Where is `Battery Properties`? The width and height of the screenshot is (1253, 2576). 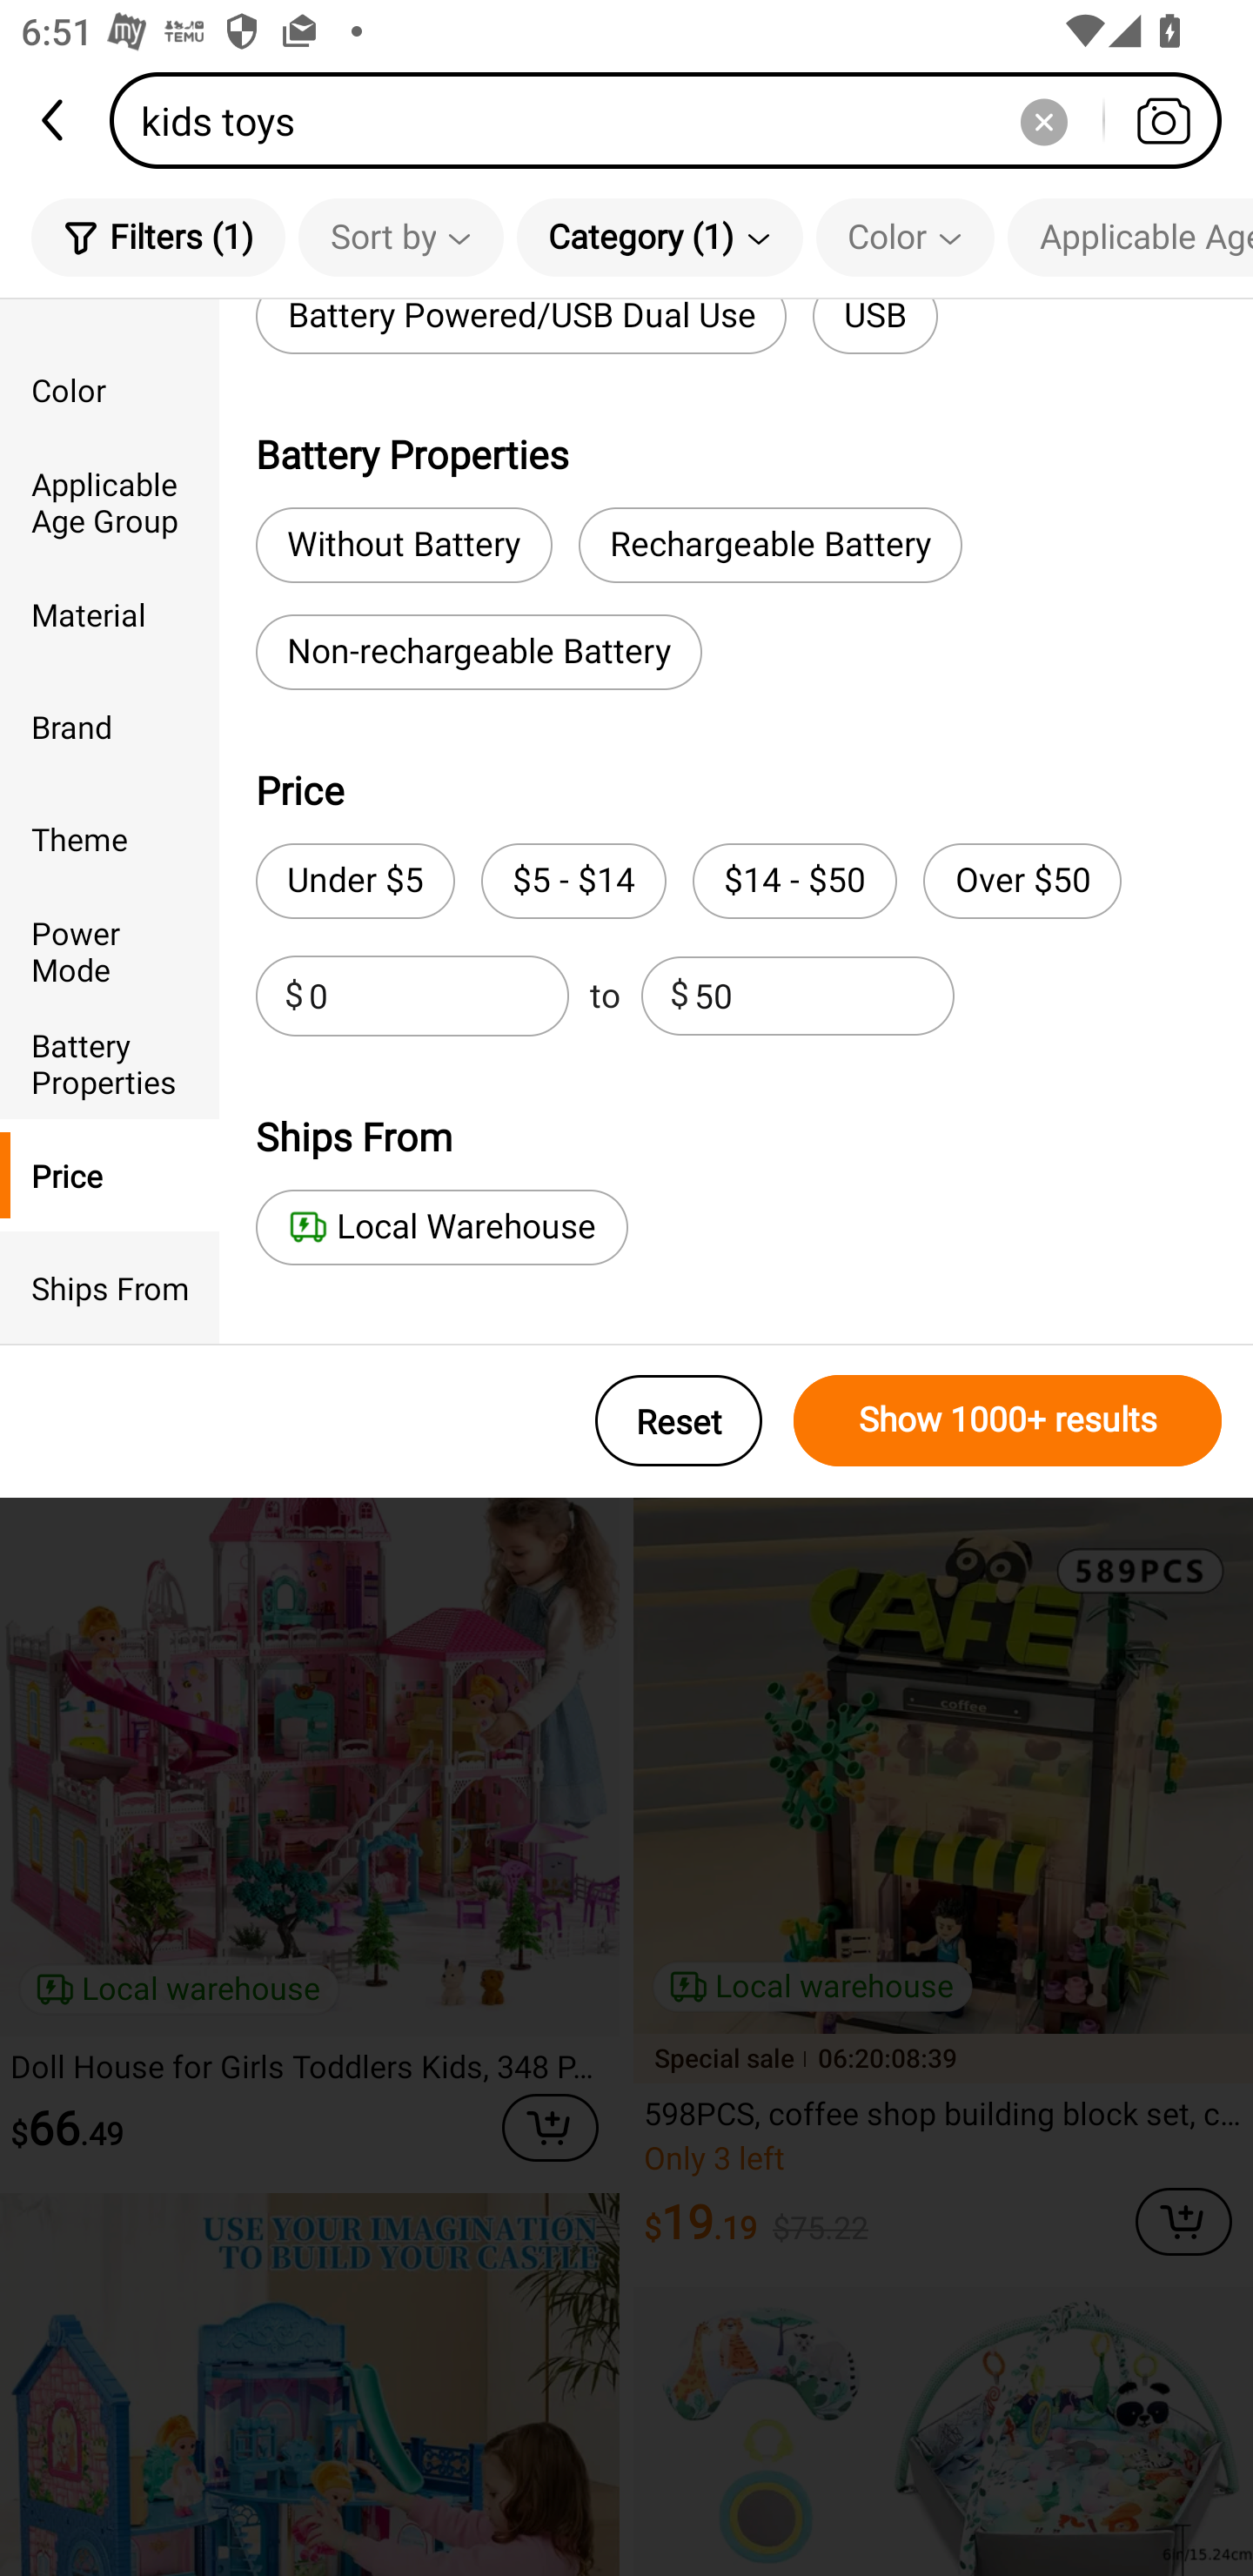 Battery Properties is located at coordinates (110, 1062).